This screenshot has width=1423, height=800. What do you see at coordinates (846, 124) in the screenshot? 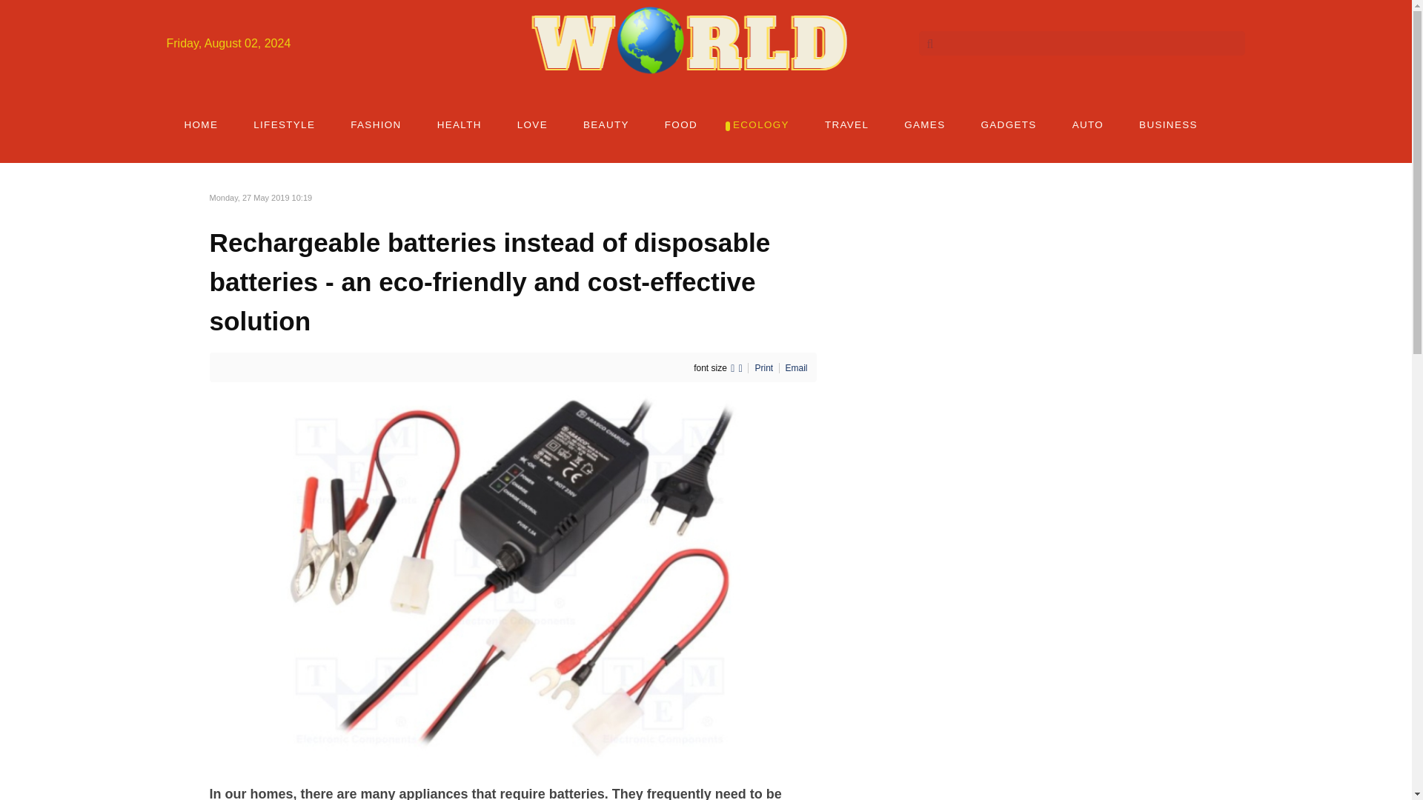
I see `TRAVEL` at bounding box center [846, 124].